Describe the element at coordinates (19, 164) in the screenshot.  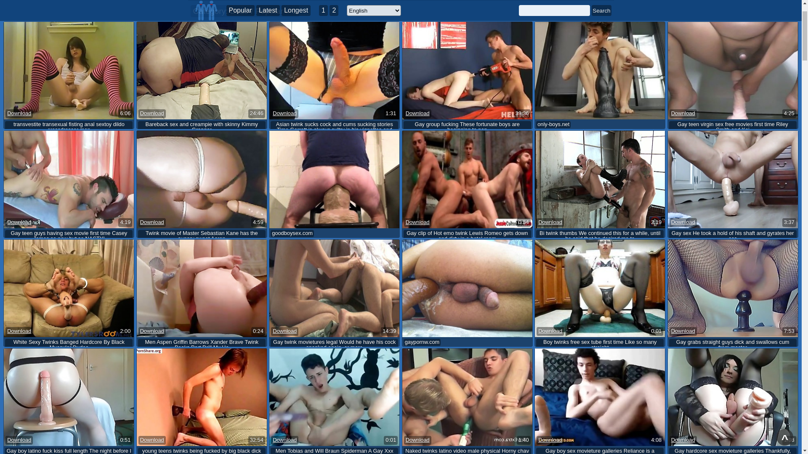
I see `Download` at that location.